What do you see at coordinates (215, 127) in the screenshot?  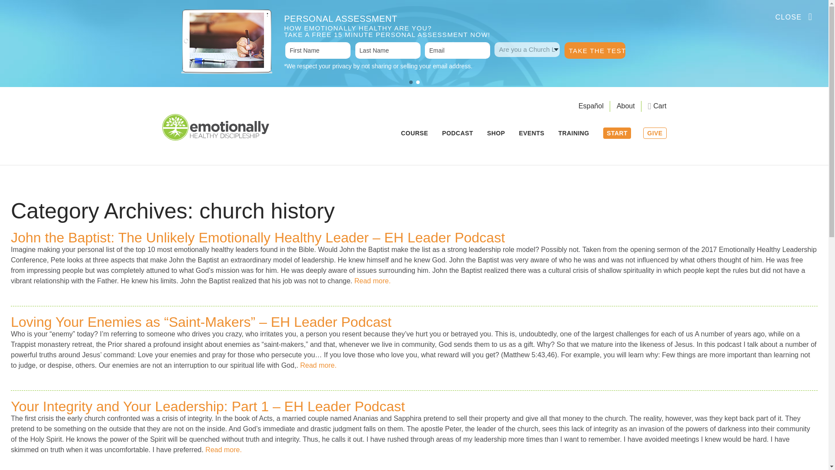 I see `Emotionally Healthy Discipleship` at bounding box center [215, 127].